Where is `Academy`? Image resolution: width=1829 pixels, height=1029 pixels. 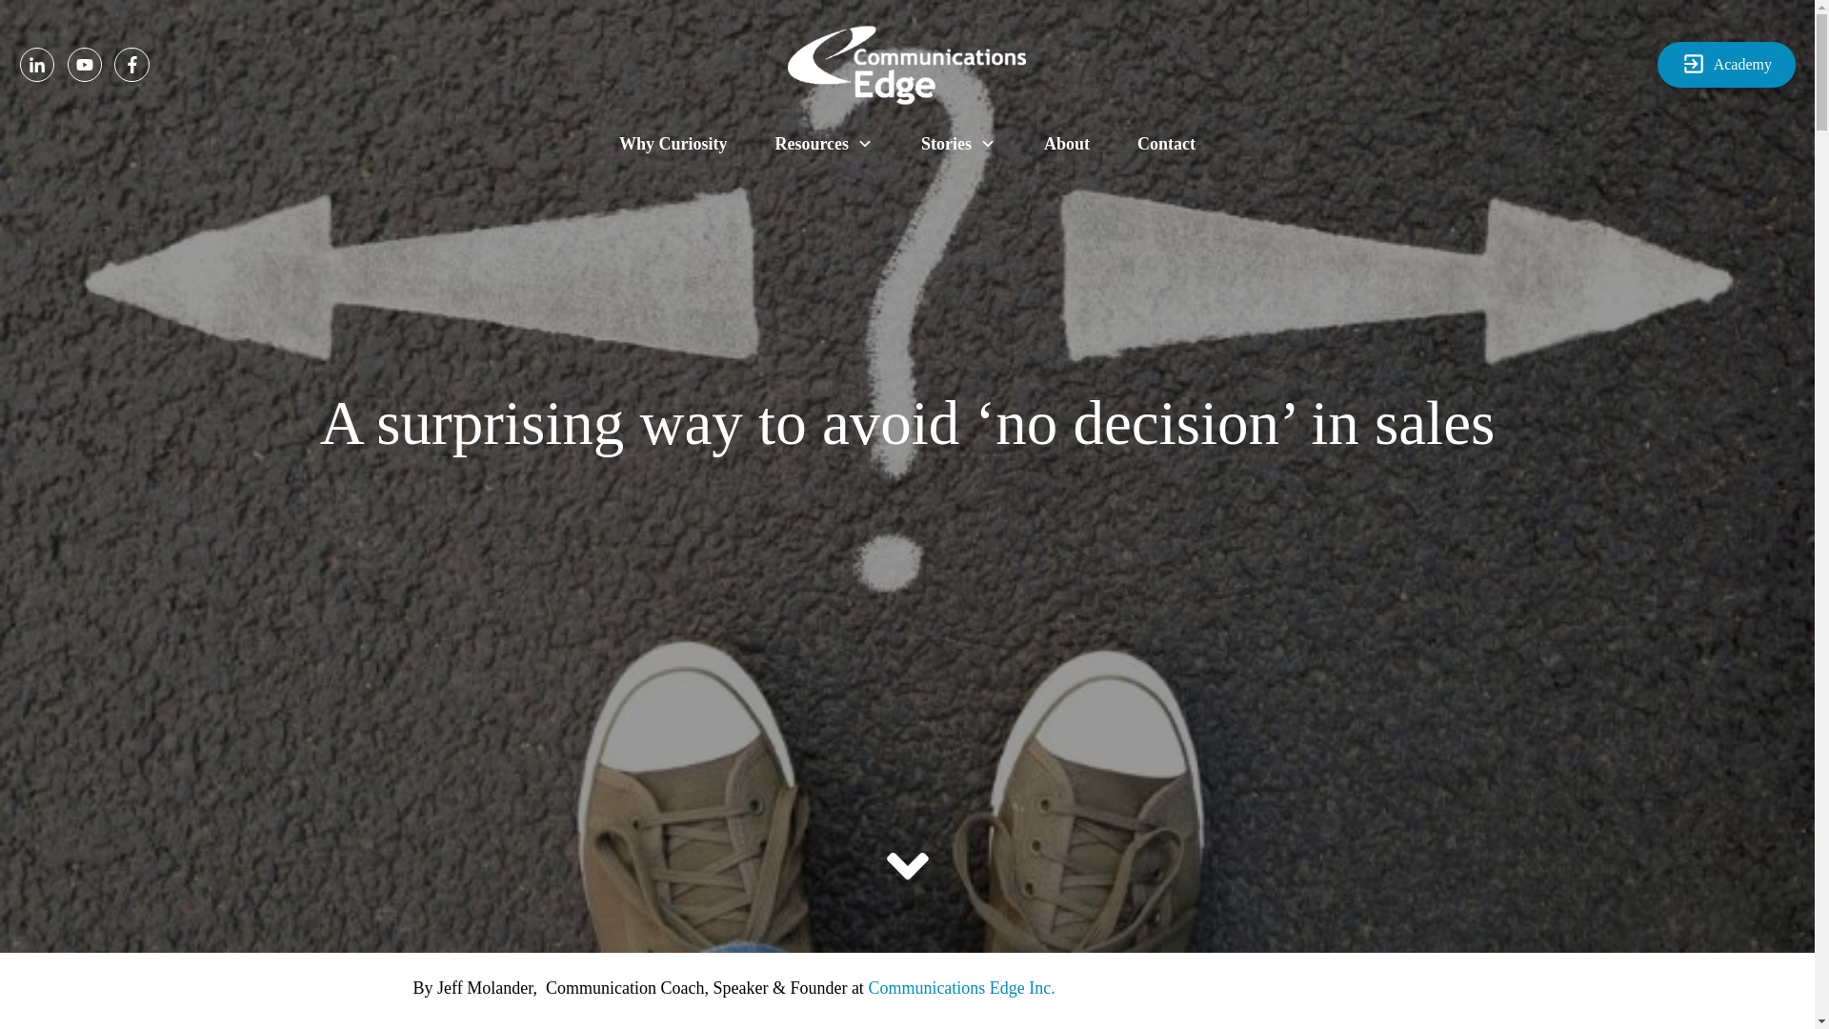
Academy is located at coordinates (1726, 65).